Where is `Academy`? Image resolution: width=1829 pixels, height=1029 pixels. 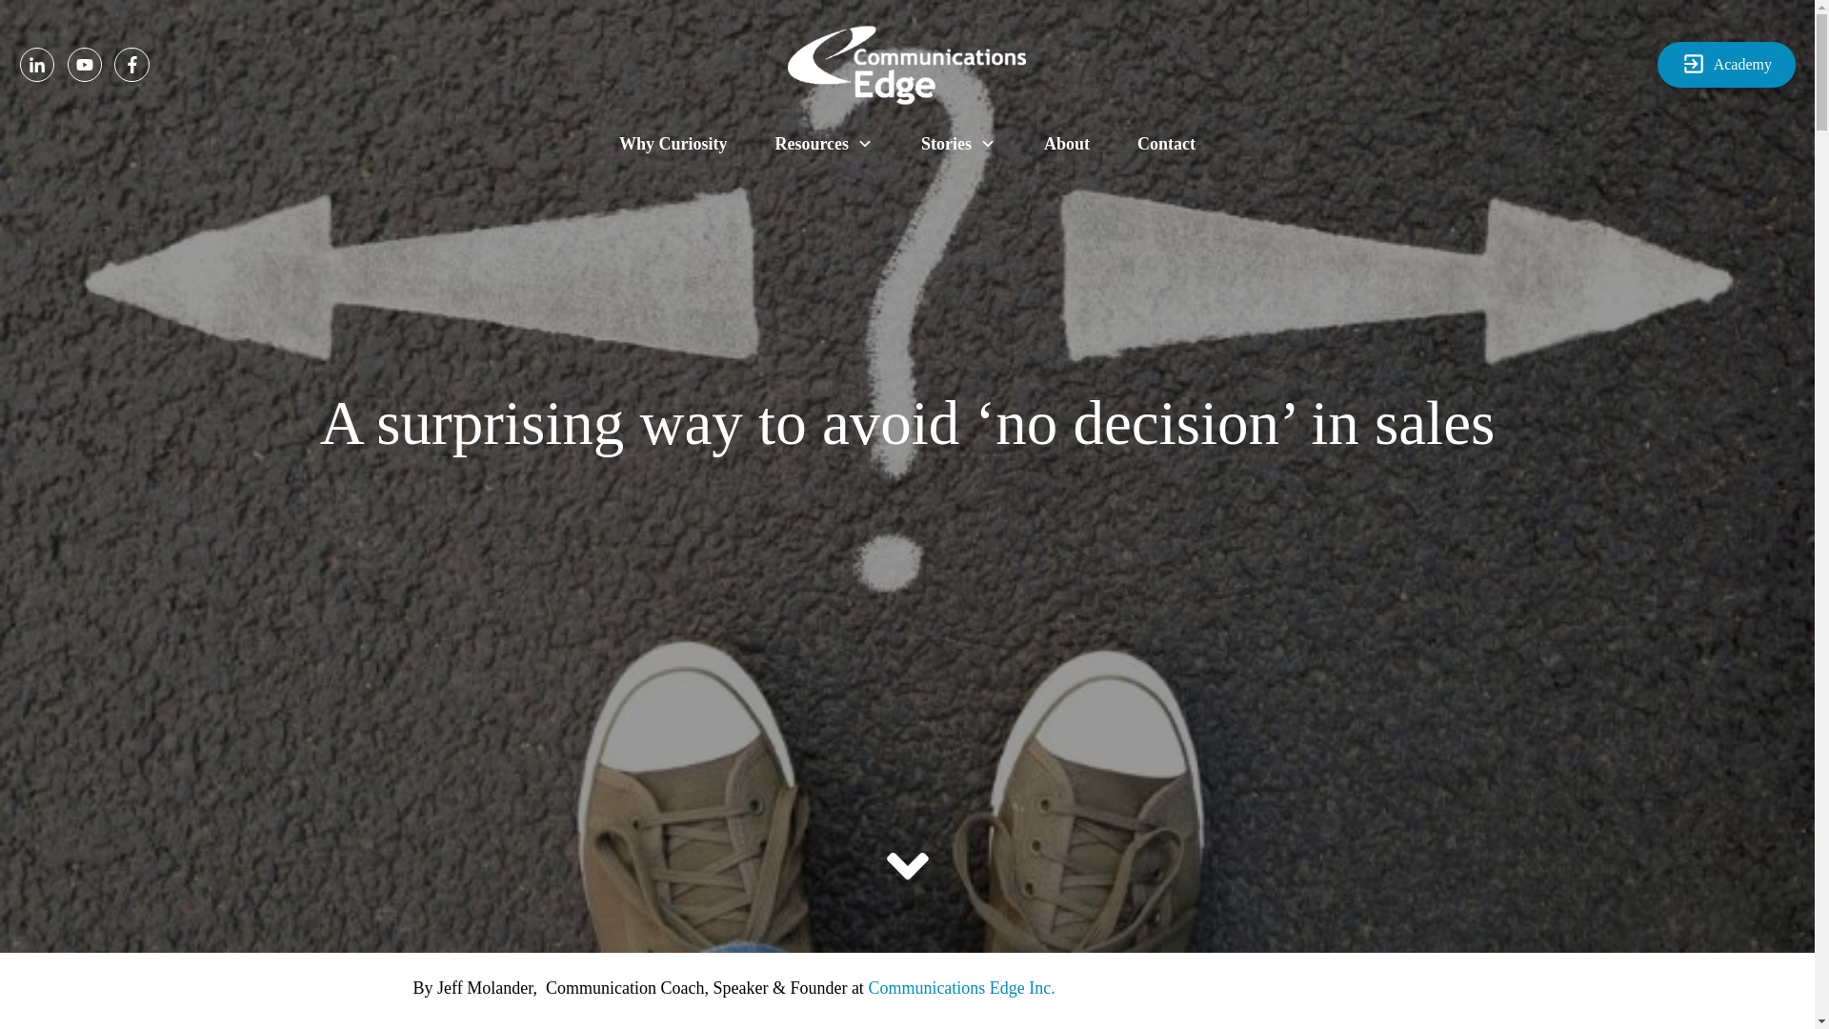
Academy is located at coordinates (1726, 65).